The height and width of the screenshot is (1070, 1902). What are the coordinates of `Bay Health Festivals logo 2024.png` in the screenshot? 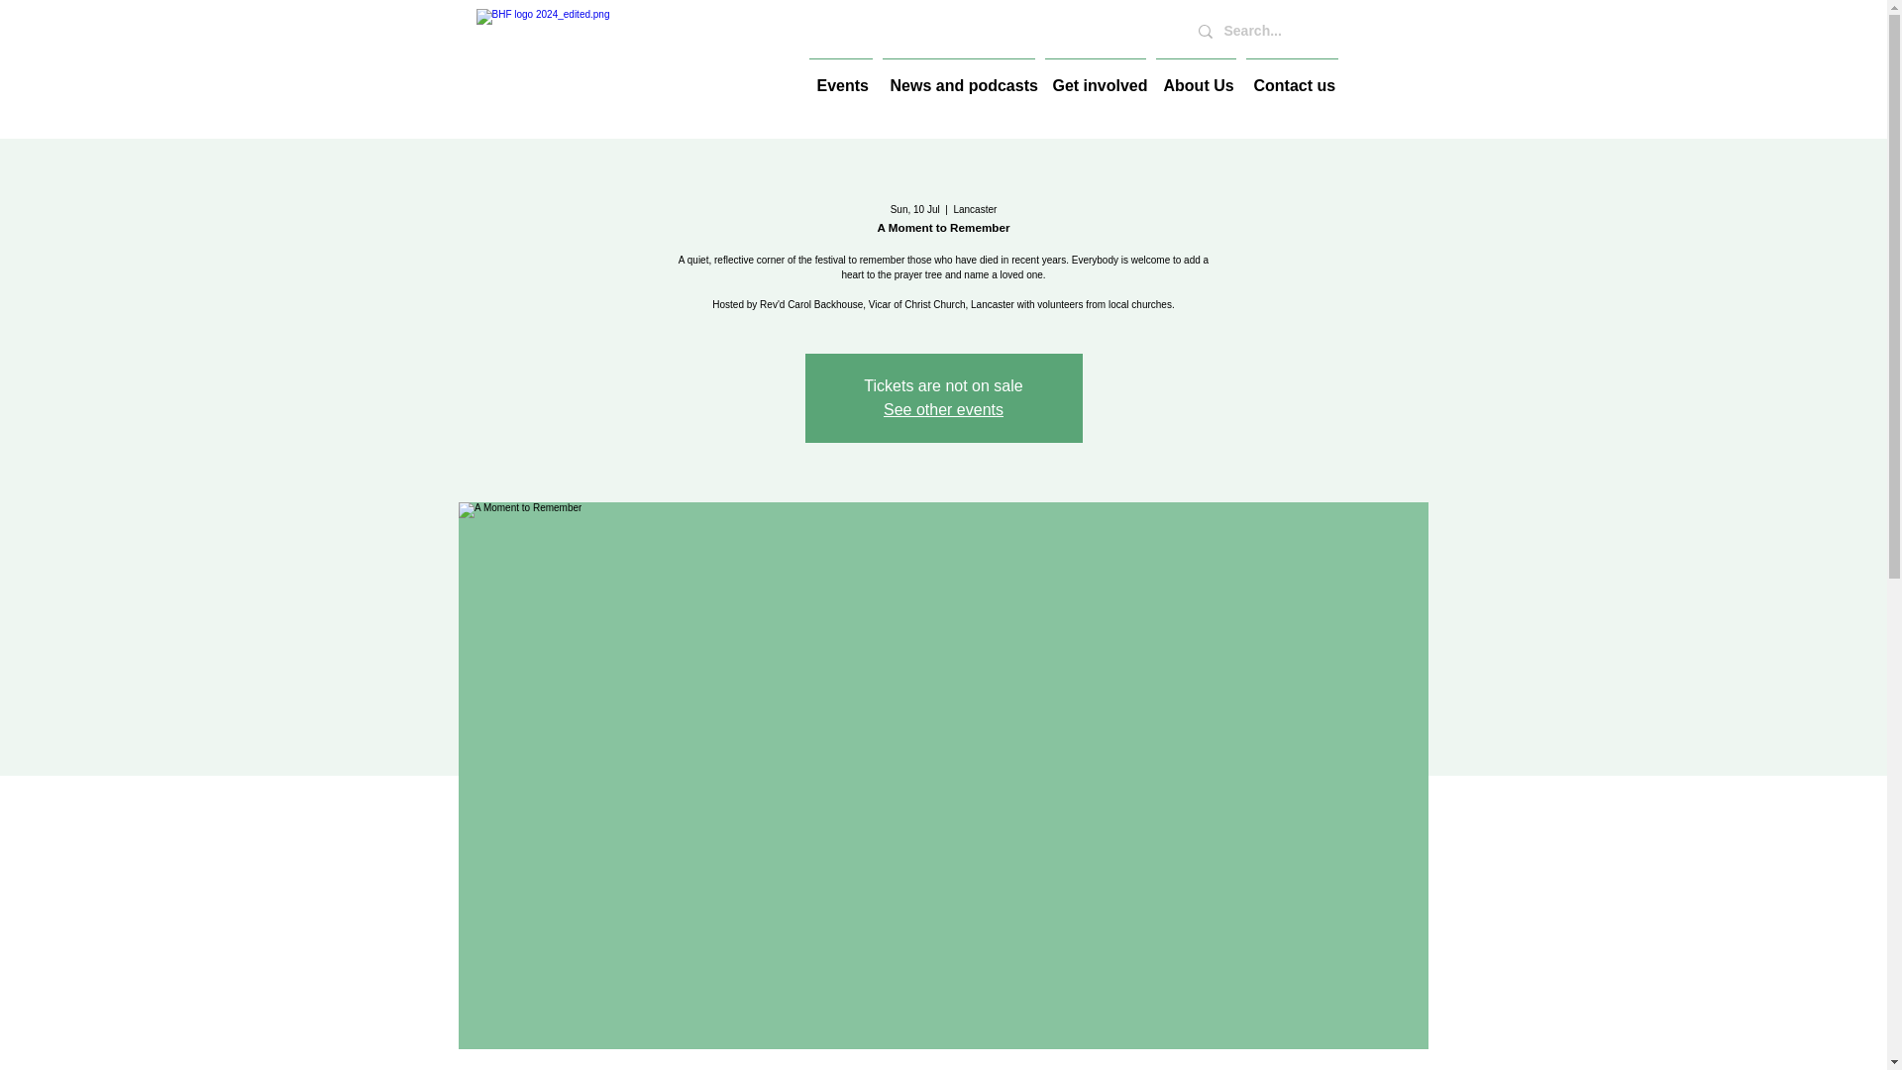 It's located at (632, 63).